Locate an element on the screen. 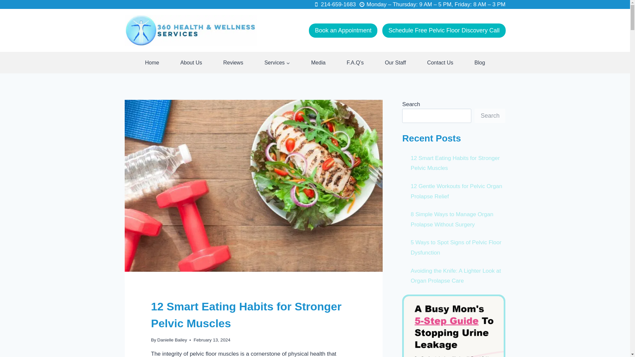  Danielle Bailey is located at coordinates (172, 340).